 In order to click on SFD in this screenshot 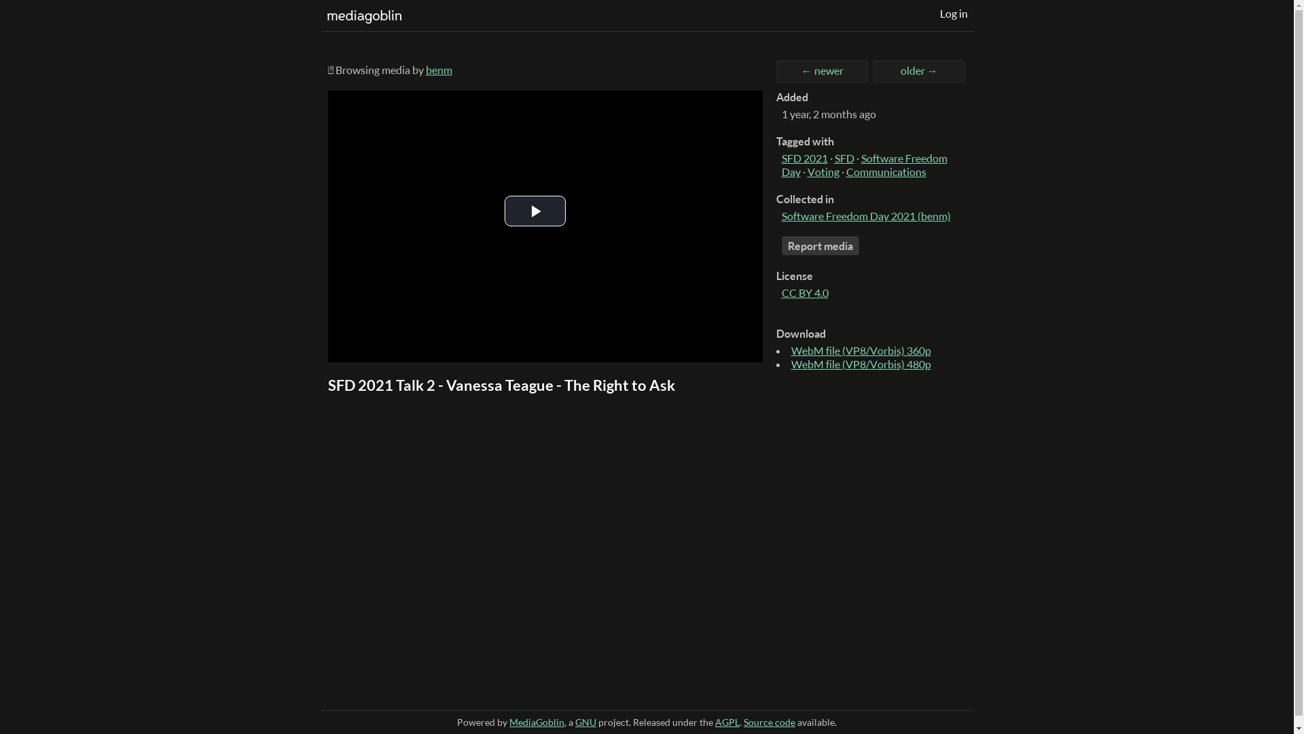, I will do `click(844, 158)`.